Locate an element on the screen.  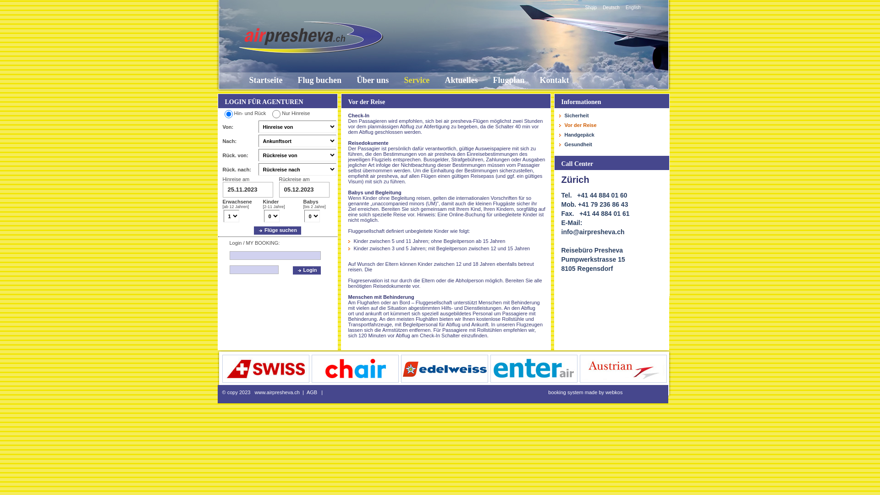
Calender is located at coordinates (304, 190).